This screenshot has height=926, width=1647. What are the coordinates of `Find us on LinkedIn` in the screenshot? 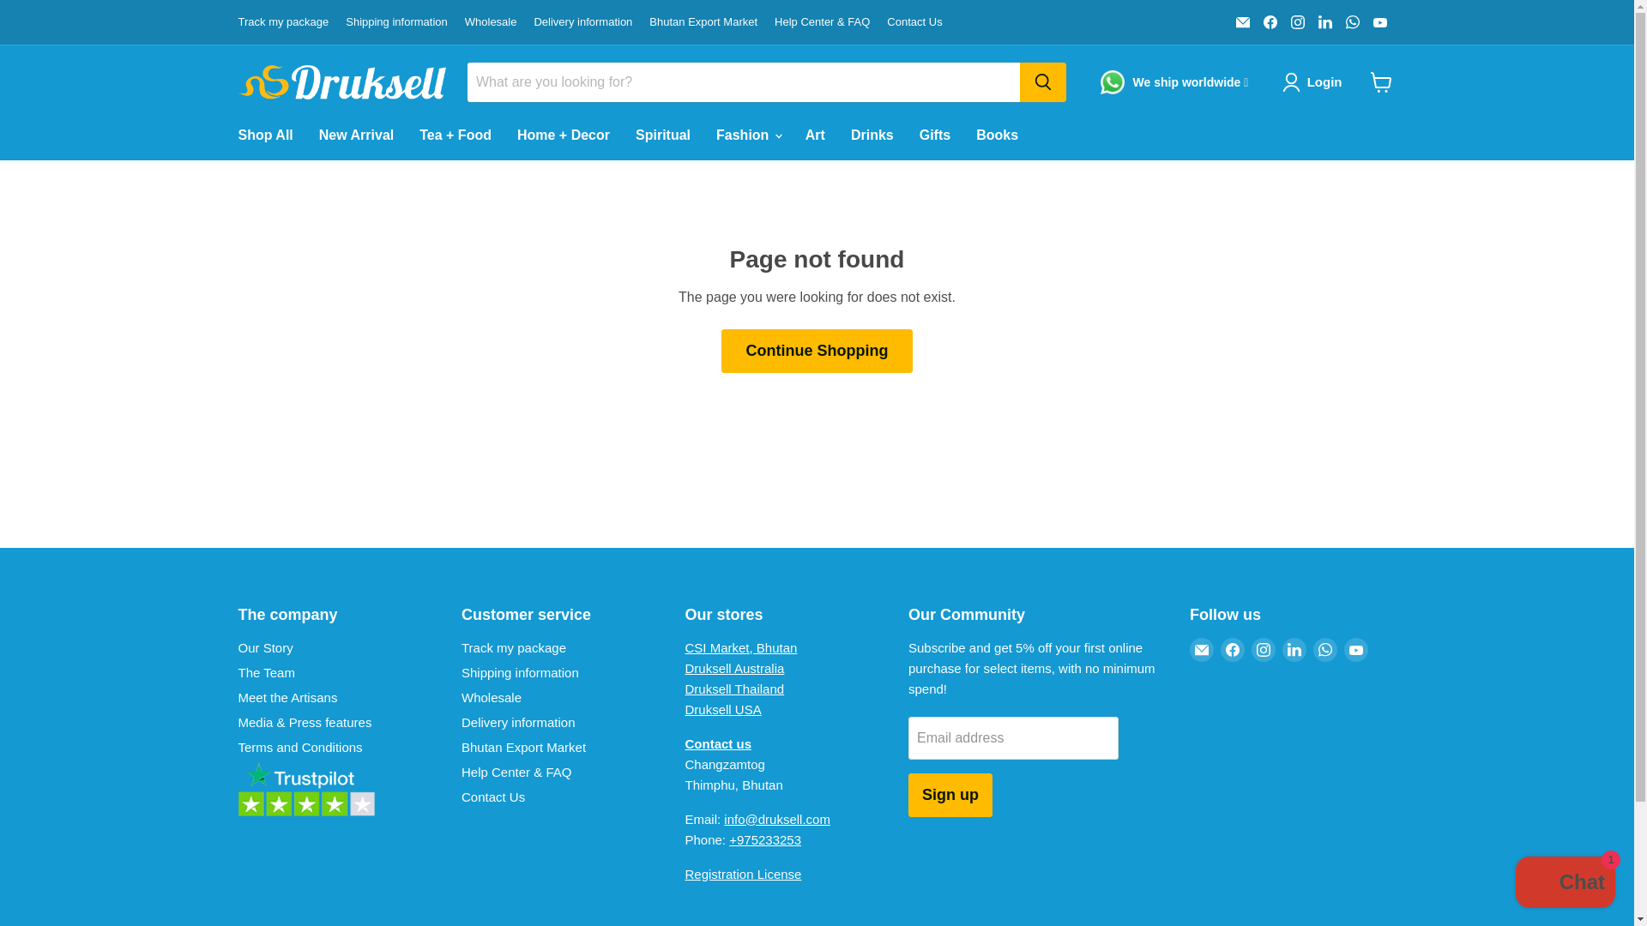 It's located at (1324, 21).